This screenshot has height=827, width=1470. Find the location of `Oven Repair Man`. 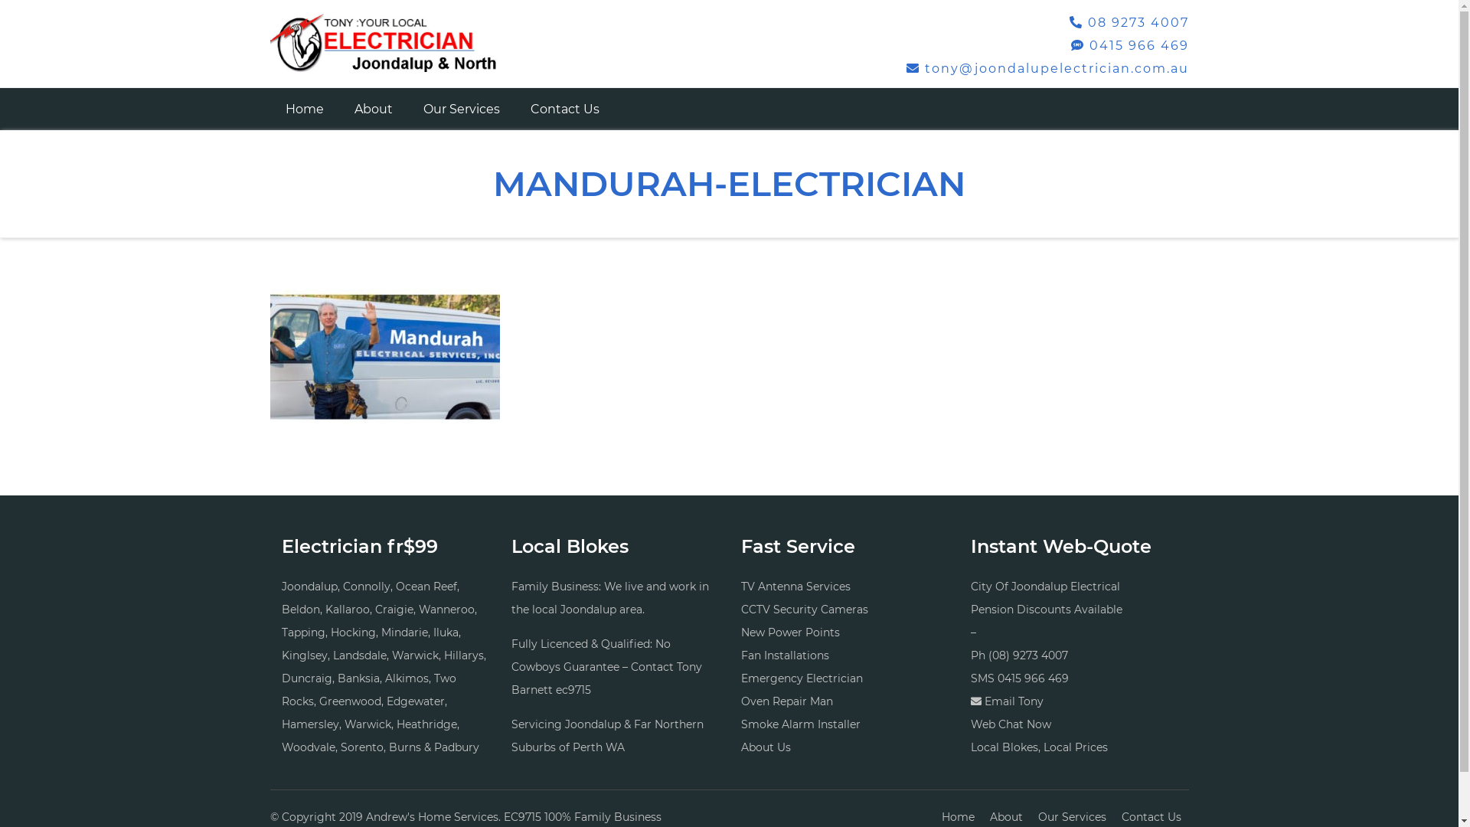

Oven Repair Man is located at coordinates (787, 701).